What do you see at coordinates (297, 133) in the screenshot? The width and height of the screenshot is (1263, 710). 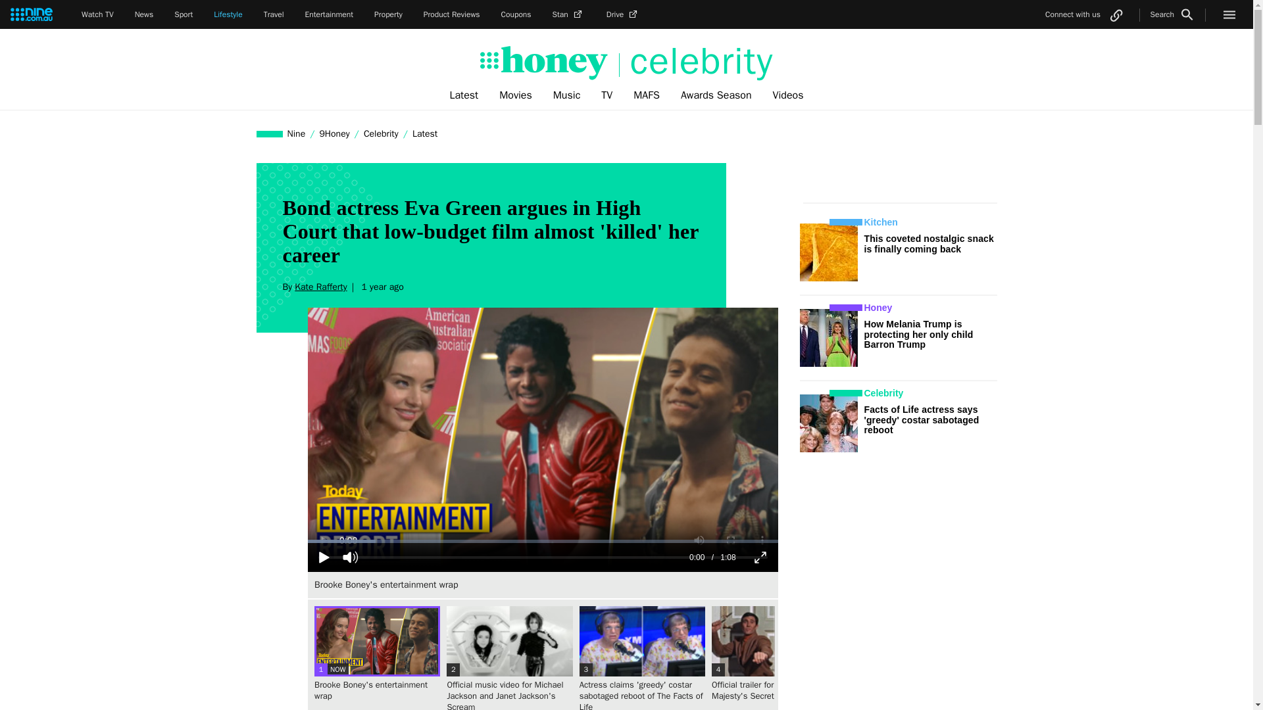 I see `Nine` at bounding box center [297, 133].